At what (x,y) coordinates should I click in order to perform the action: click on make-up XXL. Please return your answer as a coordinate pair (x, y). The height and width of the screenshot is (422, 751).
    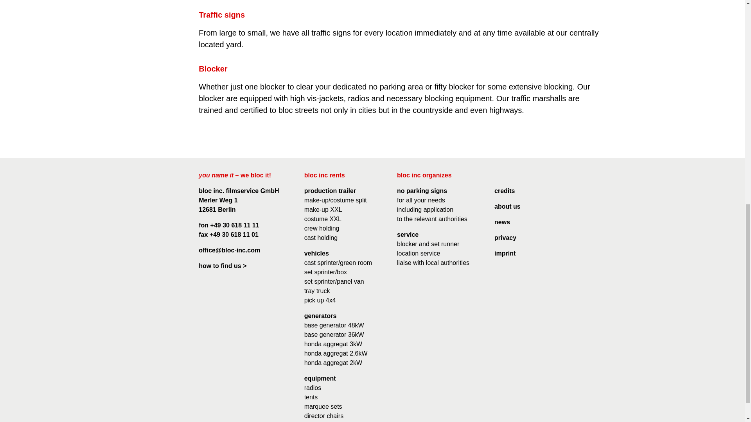
    Looking at the image, I should click on (323, 209).